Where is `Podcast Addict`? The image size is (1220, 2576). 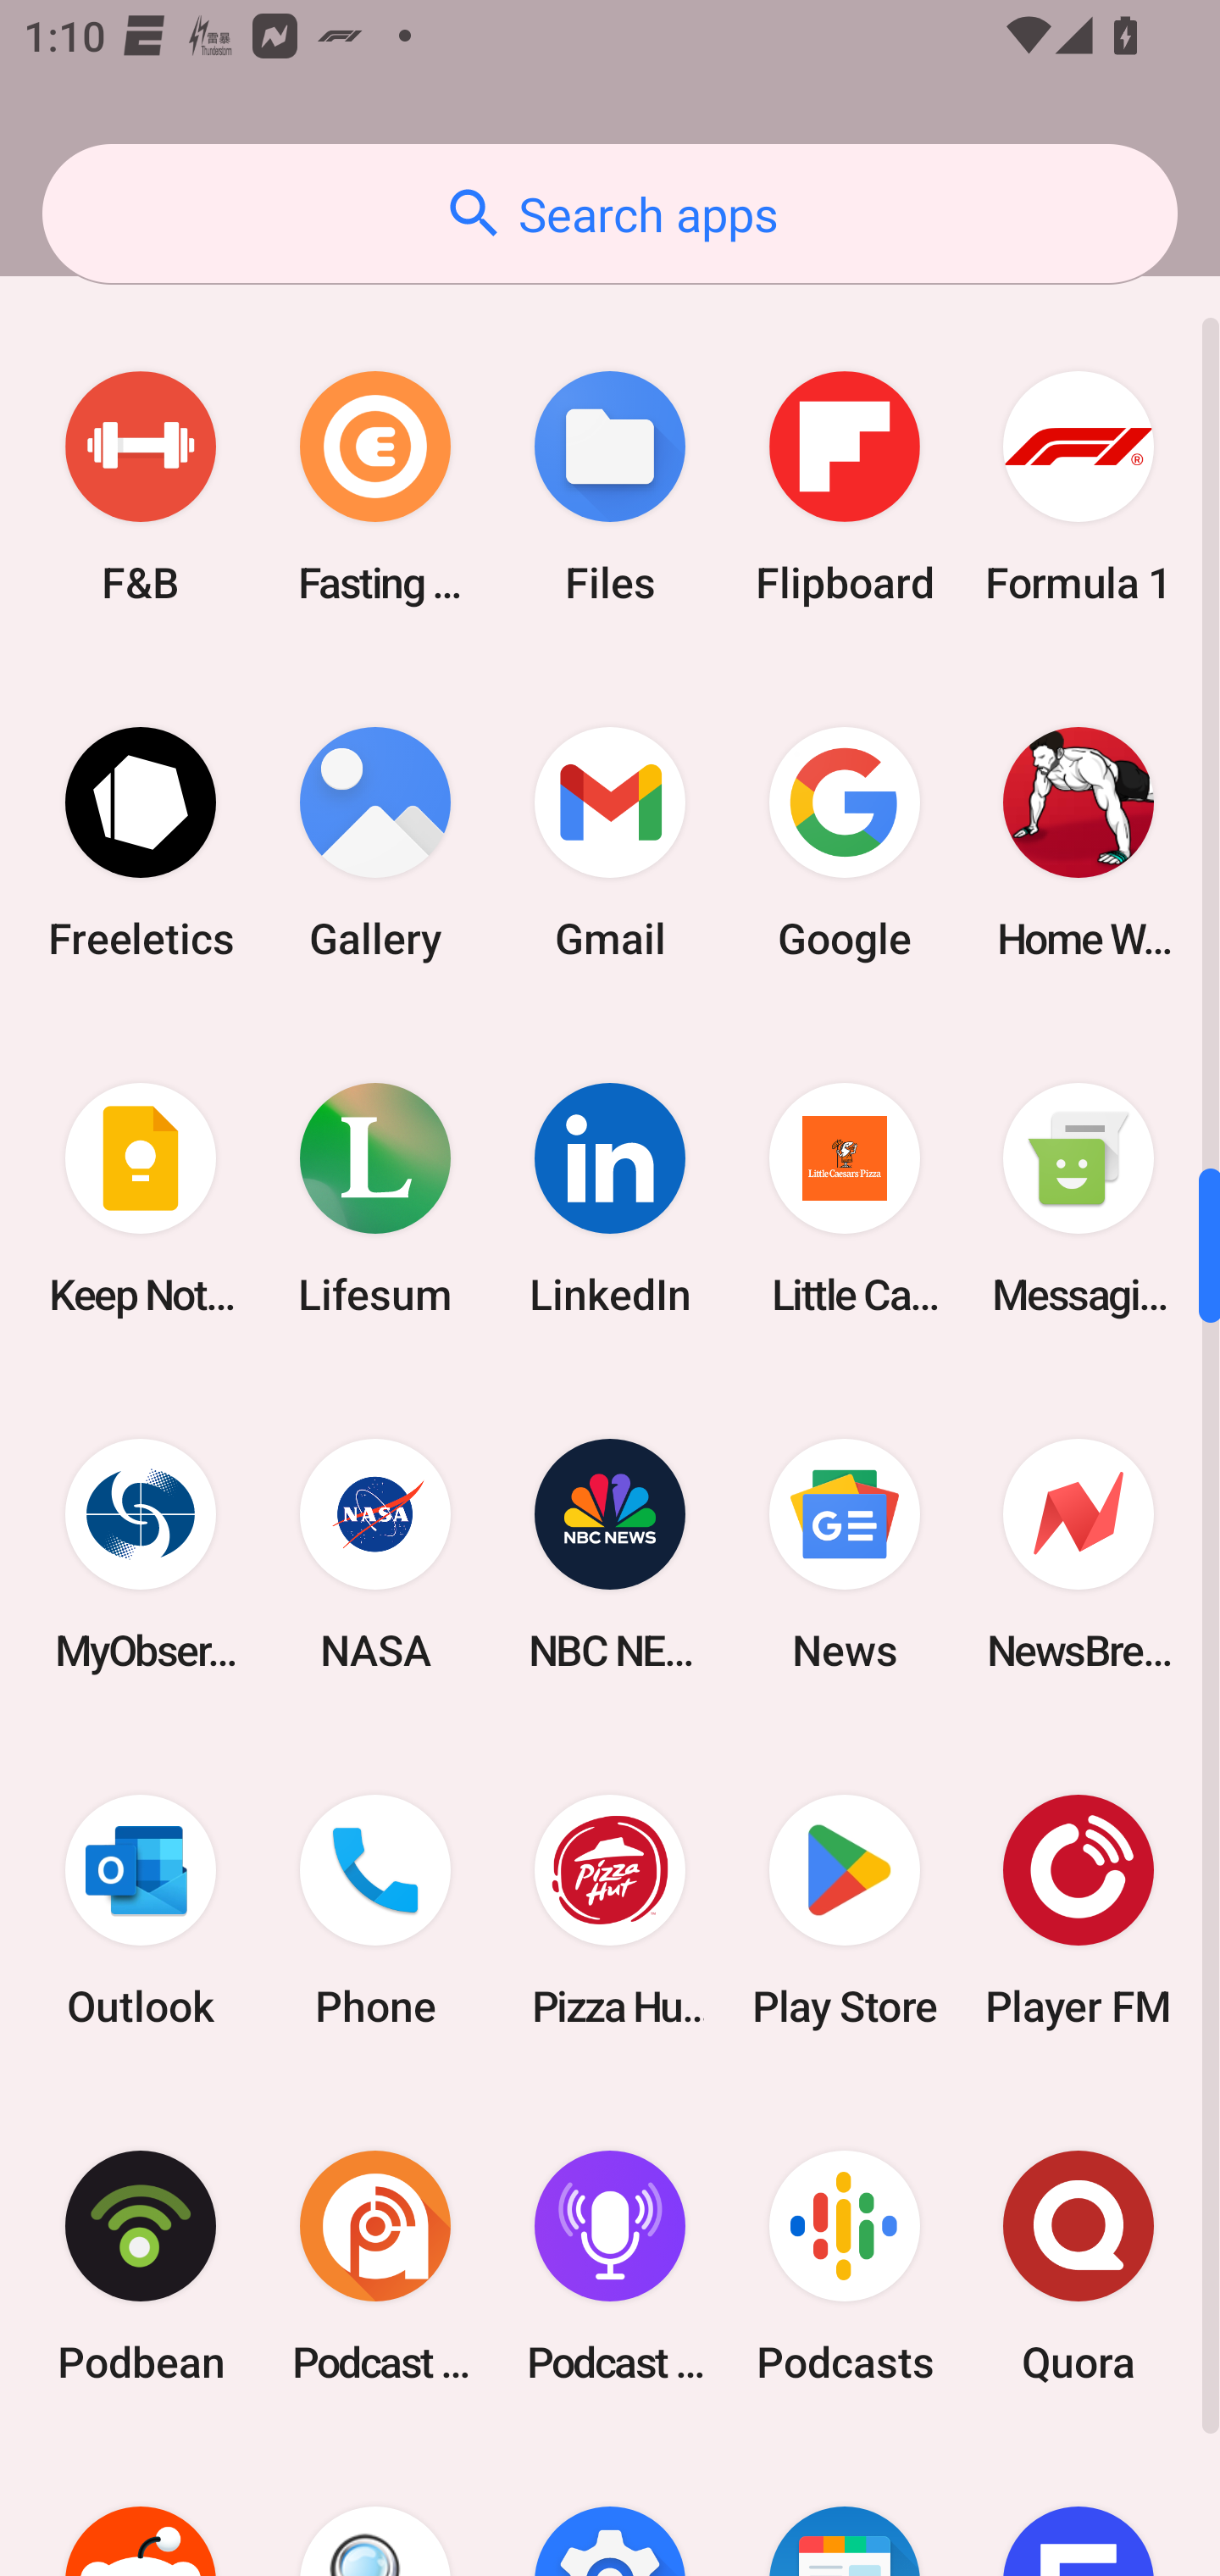
Podcast Addict is located at coordinates (375, 2266).